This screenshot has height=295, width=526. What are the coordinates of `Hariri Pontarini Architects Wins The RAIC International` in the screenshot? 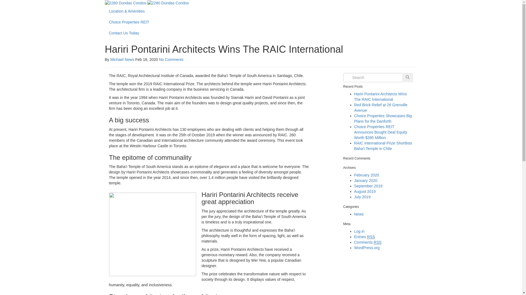 It's located at (380, 97).